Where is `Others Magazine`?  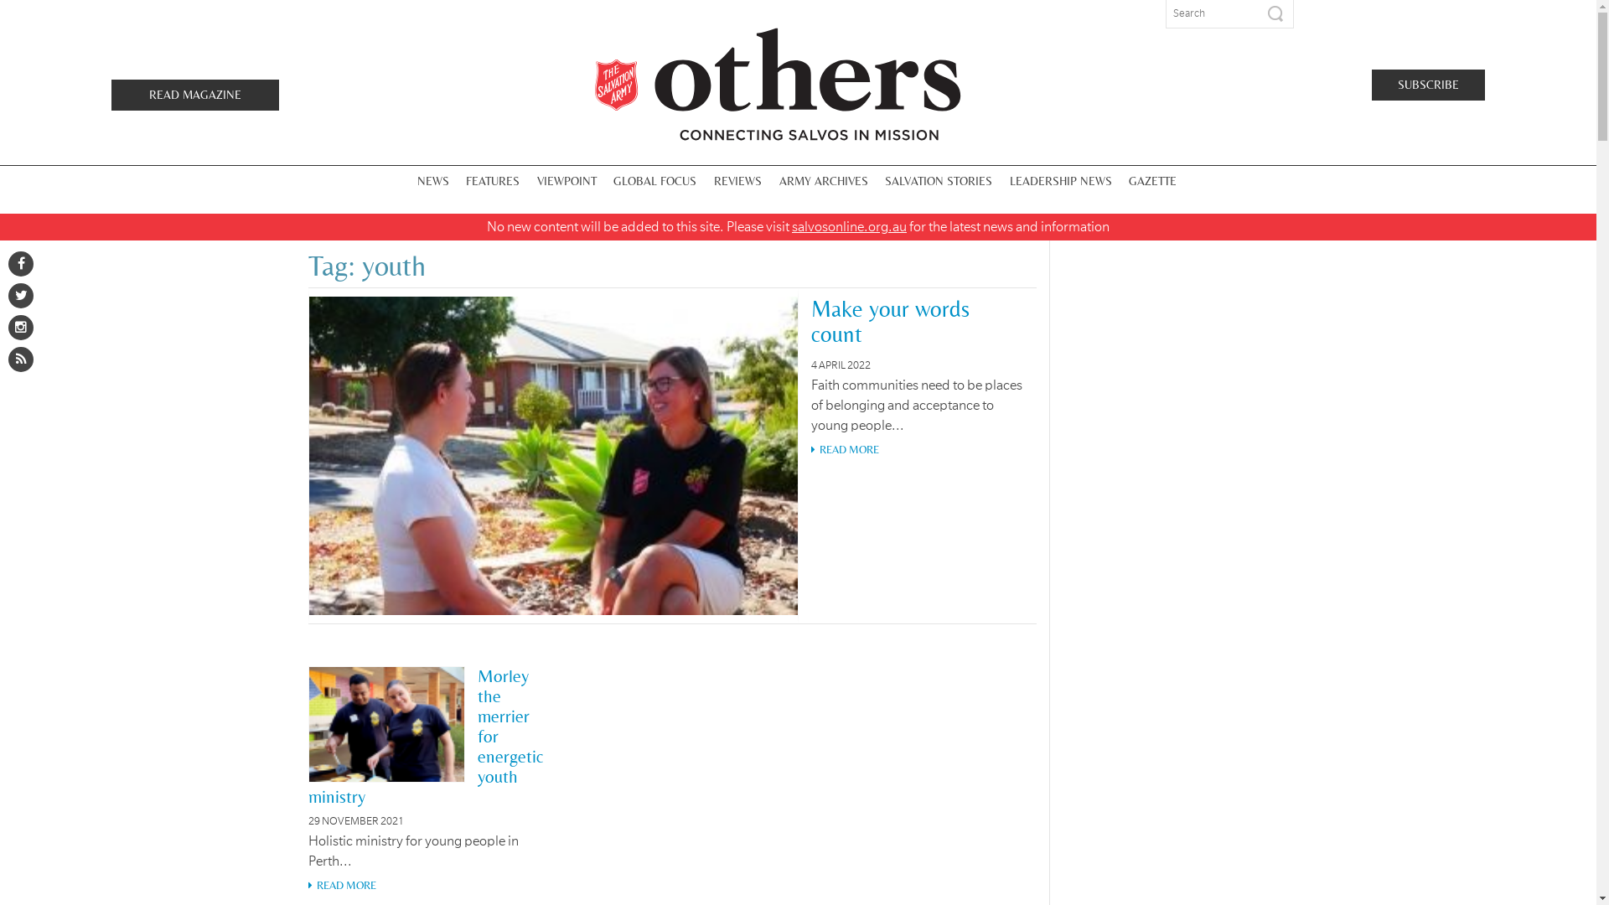 Others Magazine is located at coordinates (778, 84).